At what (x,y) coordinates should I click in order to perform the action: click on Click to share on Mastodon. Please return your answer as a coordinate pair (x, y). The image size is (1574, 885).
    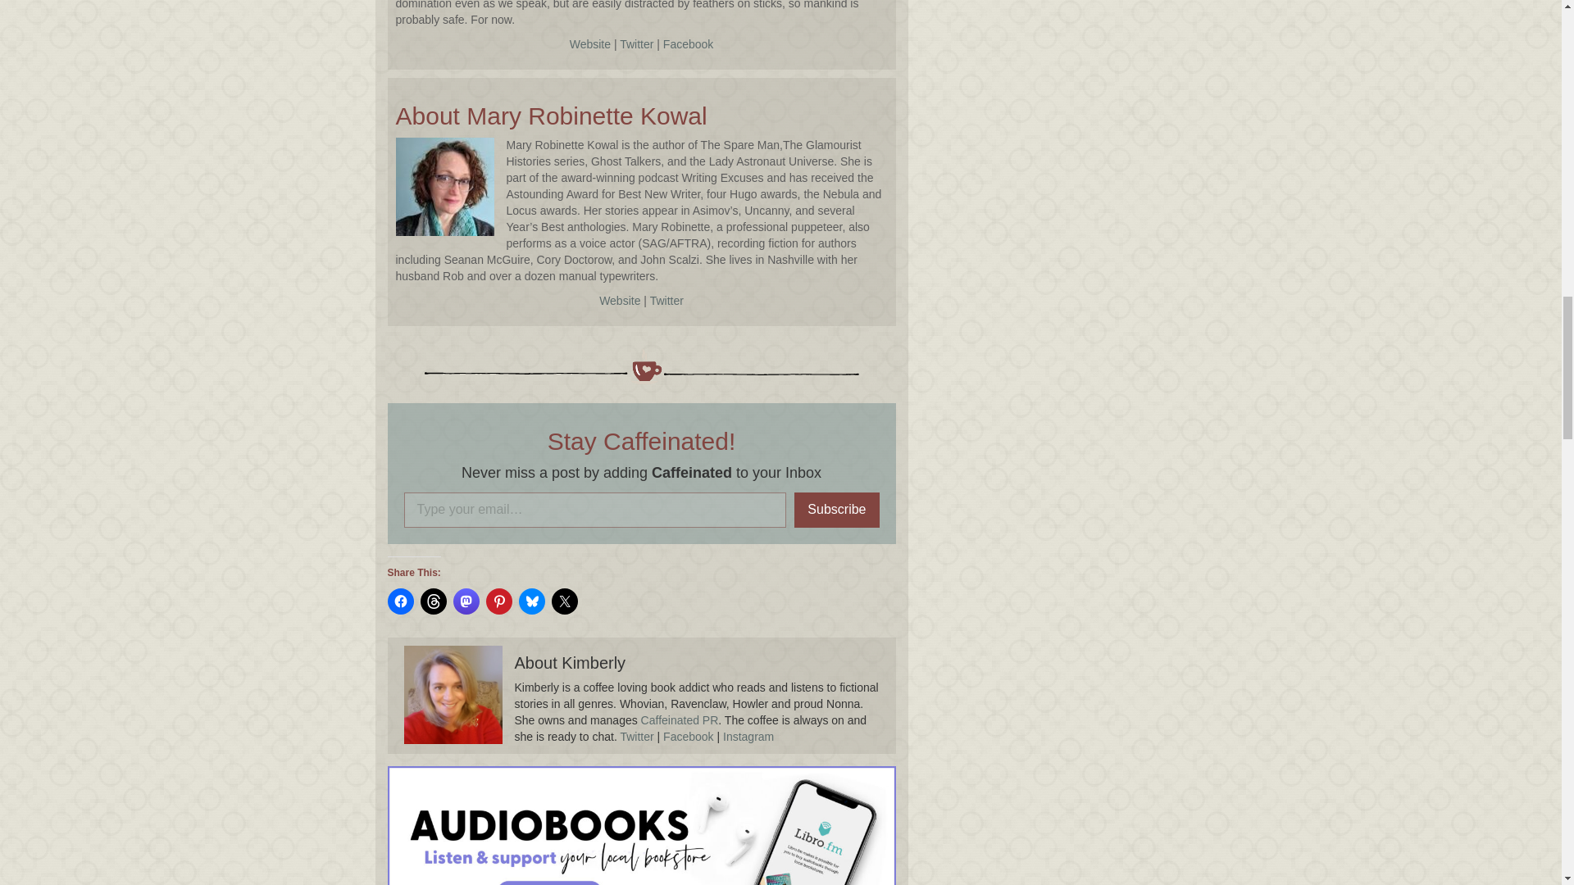
    Looking at the image, I should click on (466, 601).